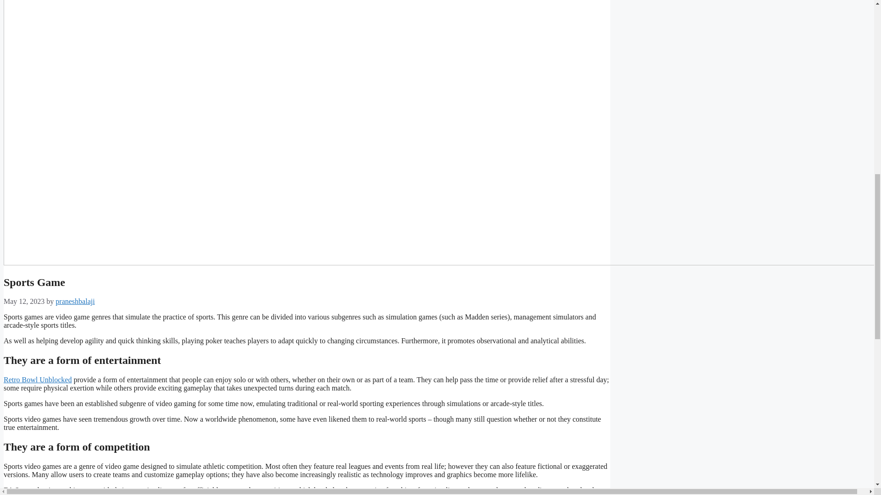 Image resolution: width=881 pixels, height=495 pixels. What do you see at coordinates (74, 302) in the screenshot?
I see `praneshbalaji` at bounding box center [74, 302].